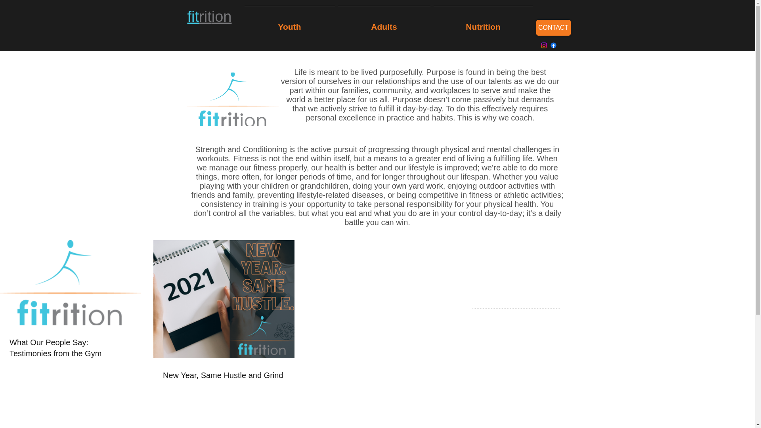 The height and width of the screenshot is (428, 761). Describe the element at coordinates (224, 375) in the screenshot. I see `New Year, Same Hustle and Grind` at that location.